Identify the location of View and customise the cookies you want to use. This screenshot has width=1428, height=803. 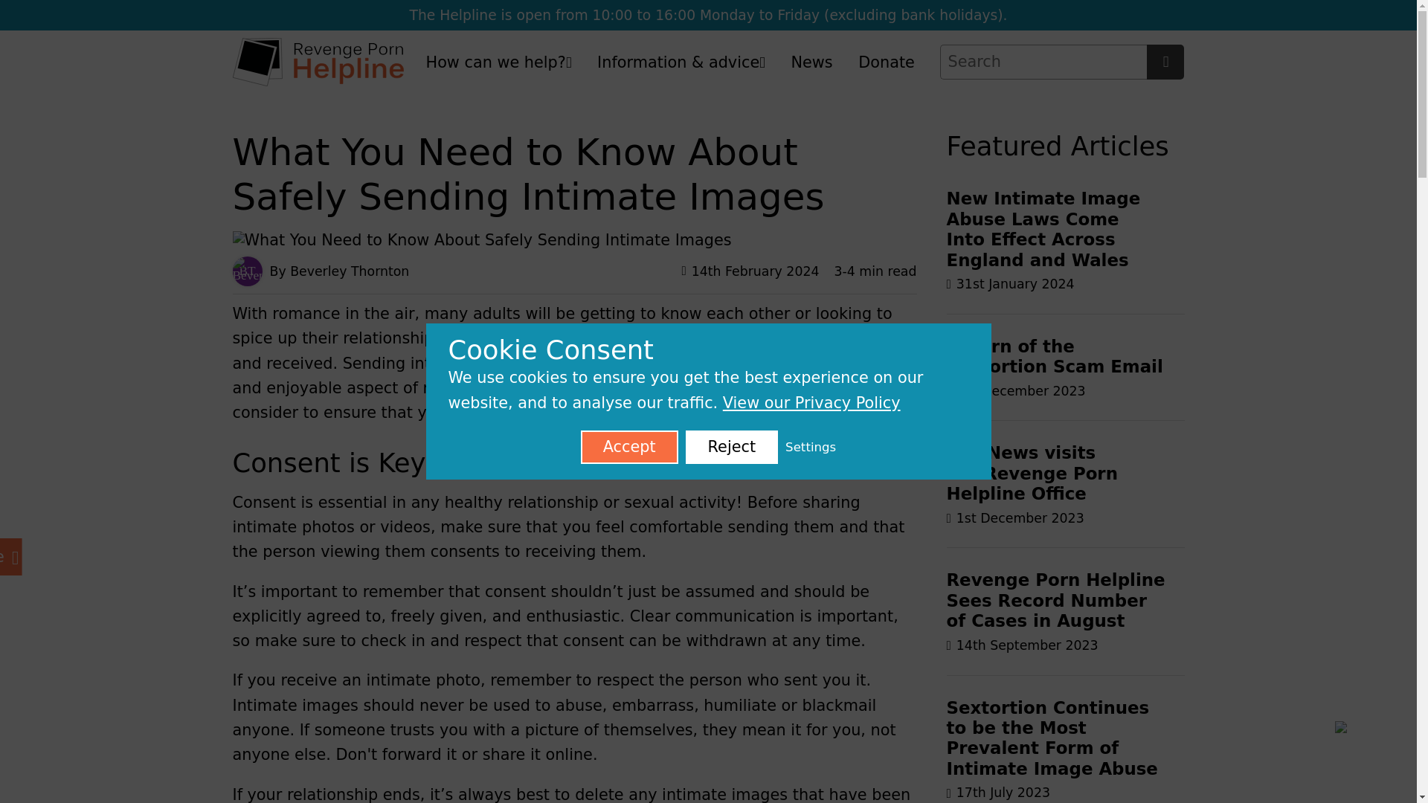
(811, 448).